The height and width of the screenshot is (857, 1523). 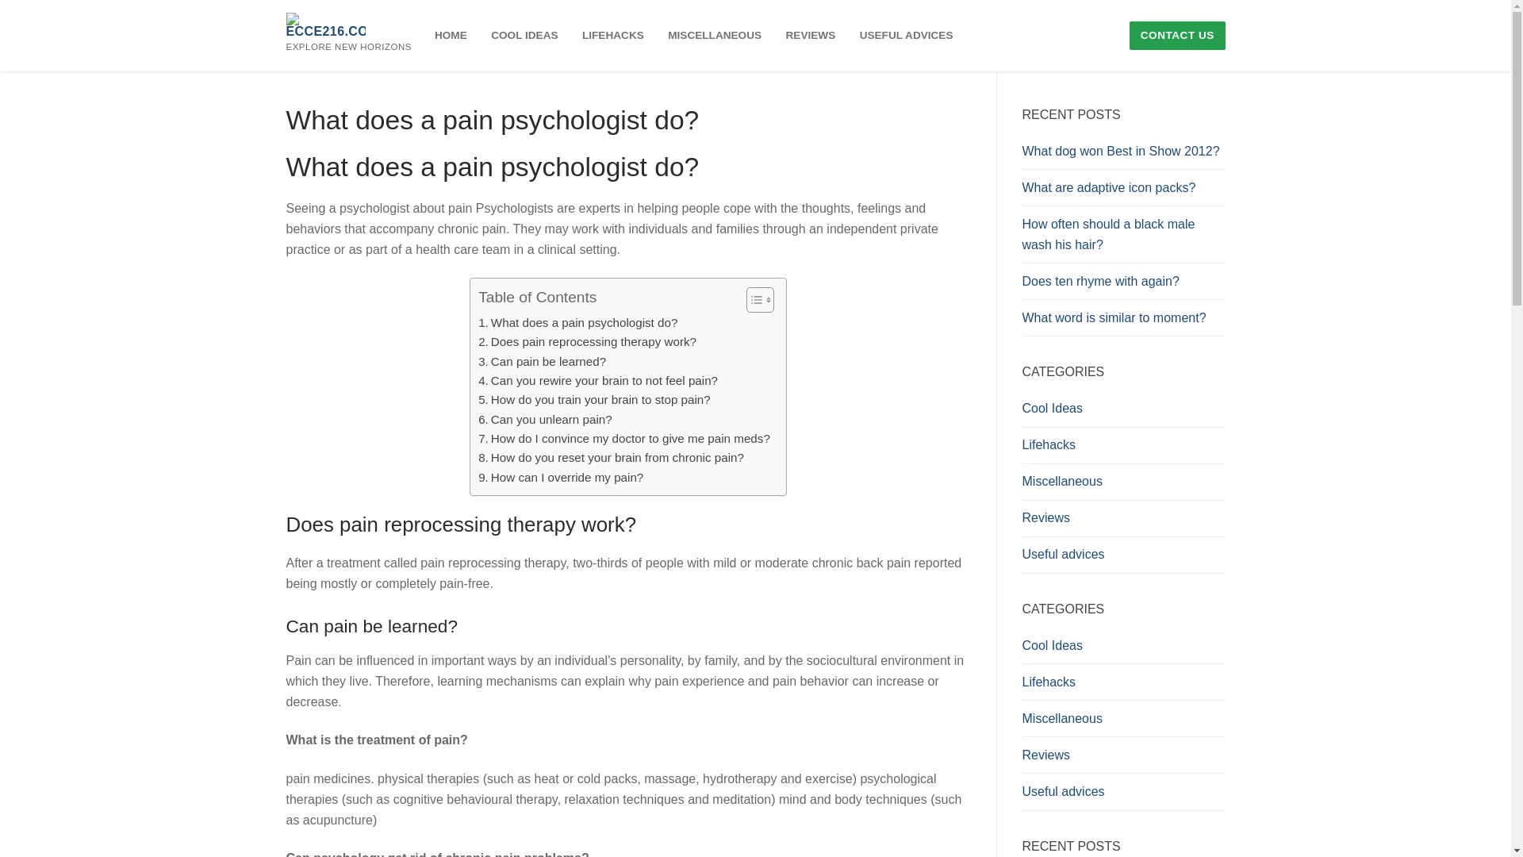 What do you see at coordinates (907, 35) in the screenshot?
I see `USEFUL ADVICES` at bounding box center [907, 35].